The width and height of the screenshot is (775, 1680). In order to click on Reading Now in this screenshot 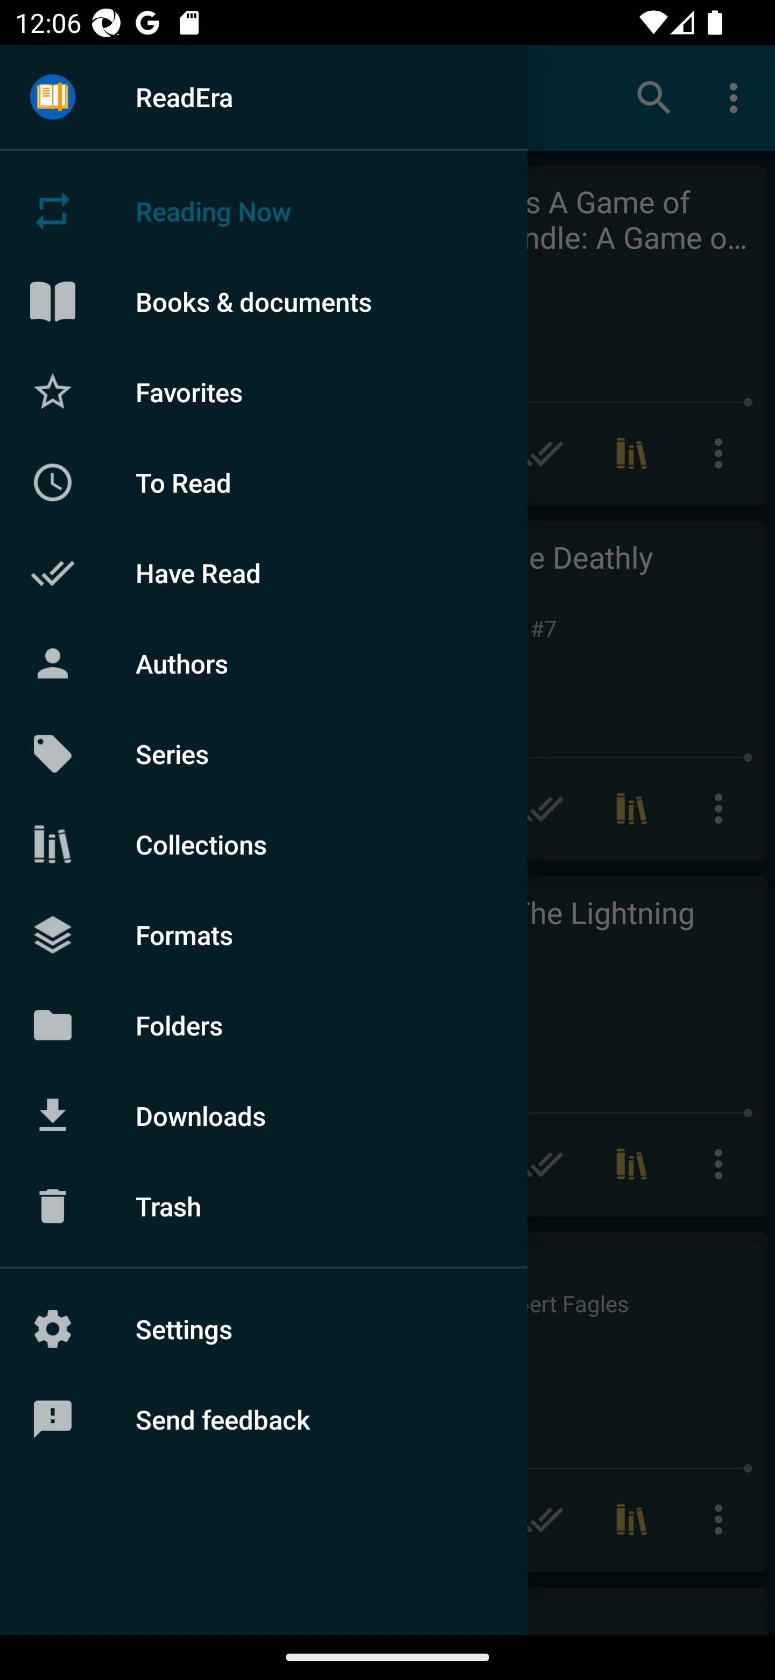, I will do `click(264, 211)`.